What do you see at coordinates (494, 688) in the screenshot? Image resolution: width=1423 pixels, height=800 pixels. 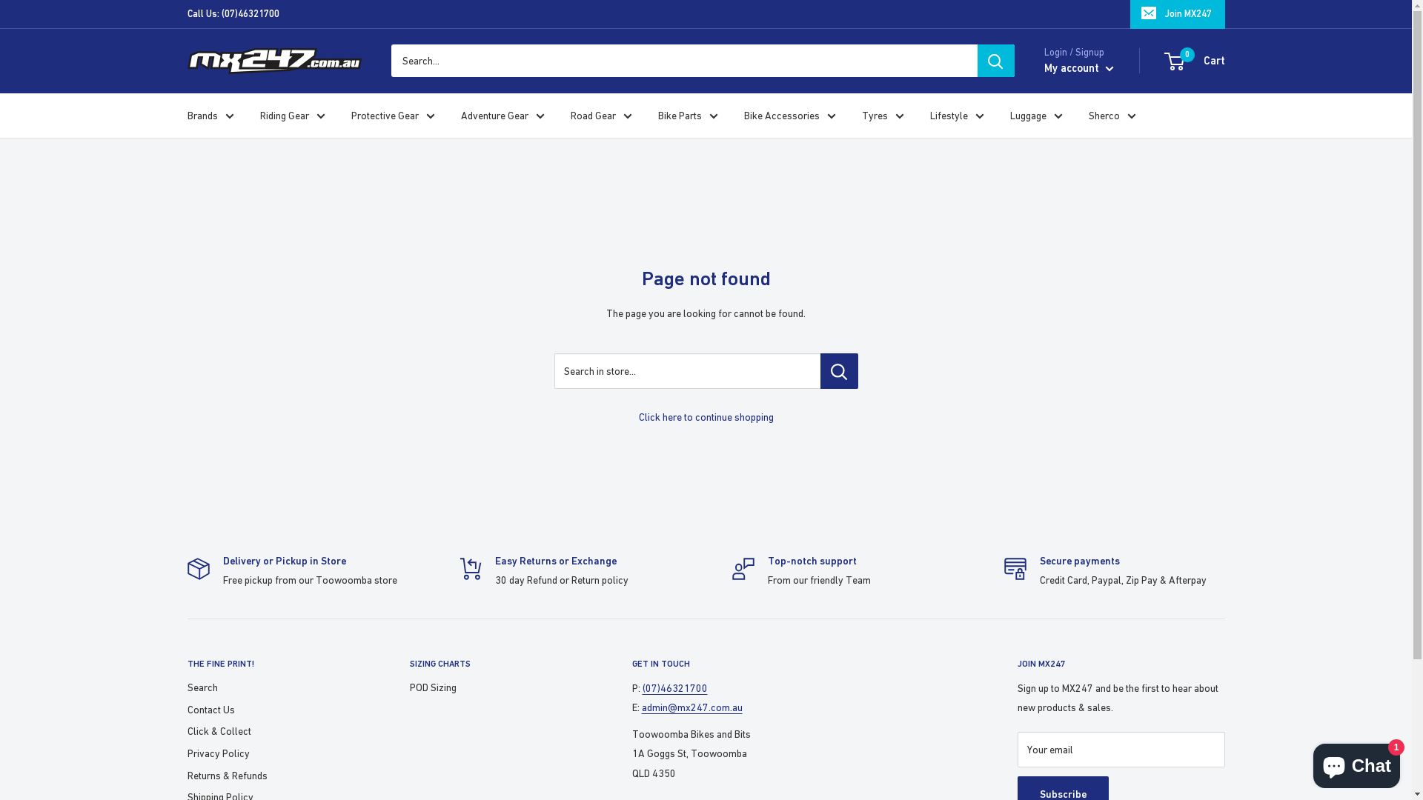 I see `POD Sizing` at bounding box center [494, 688].